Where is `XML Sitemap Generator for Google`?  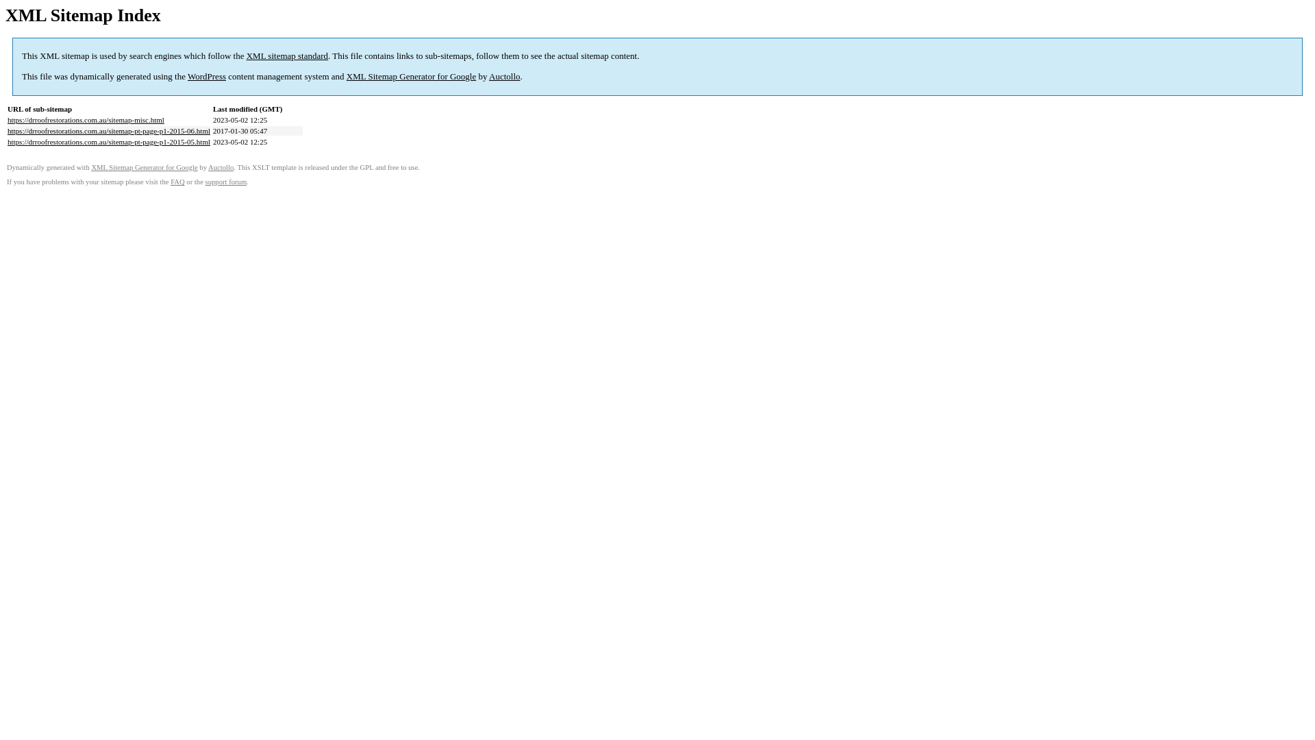
XML Sitemap Generator for Google is located at coordinates (411, 77).